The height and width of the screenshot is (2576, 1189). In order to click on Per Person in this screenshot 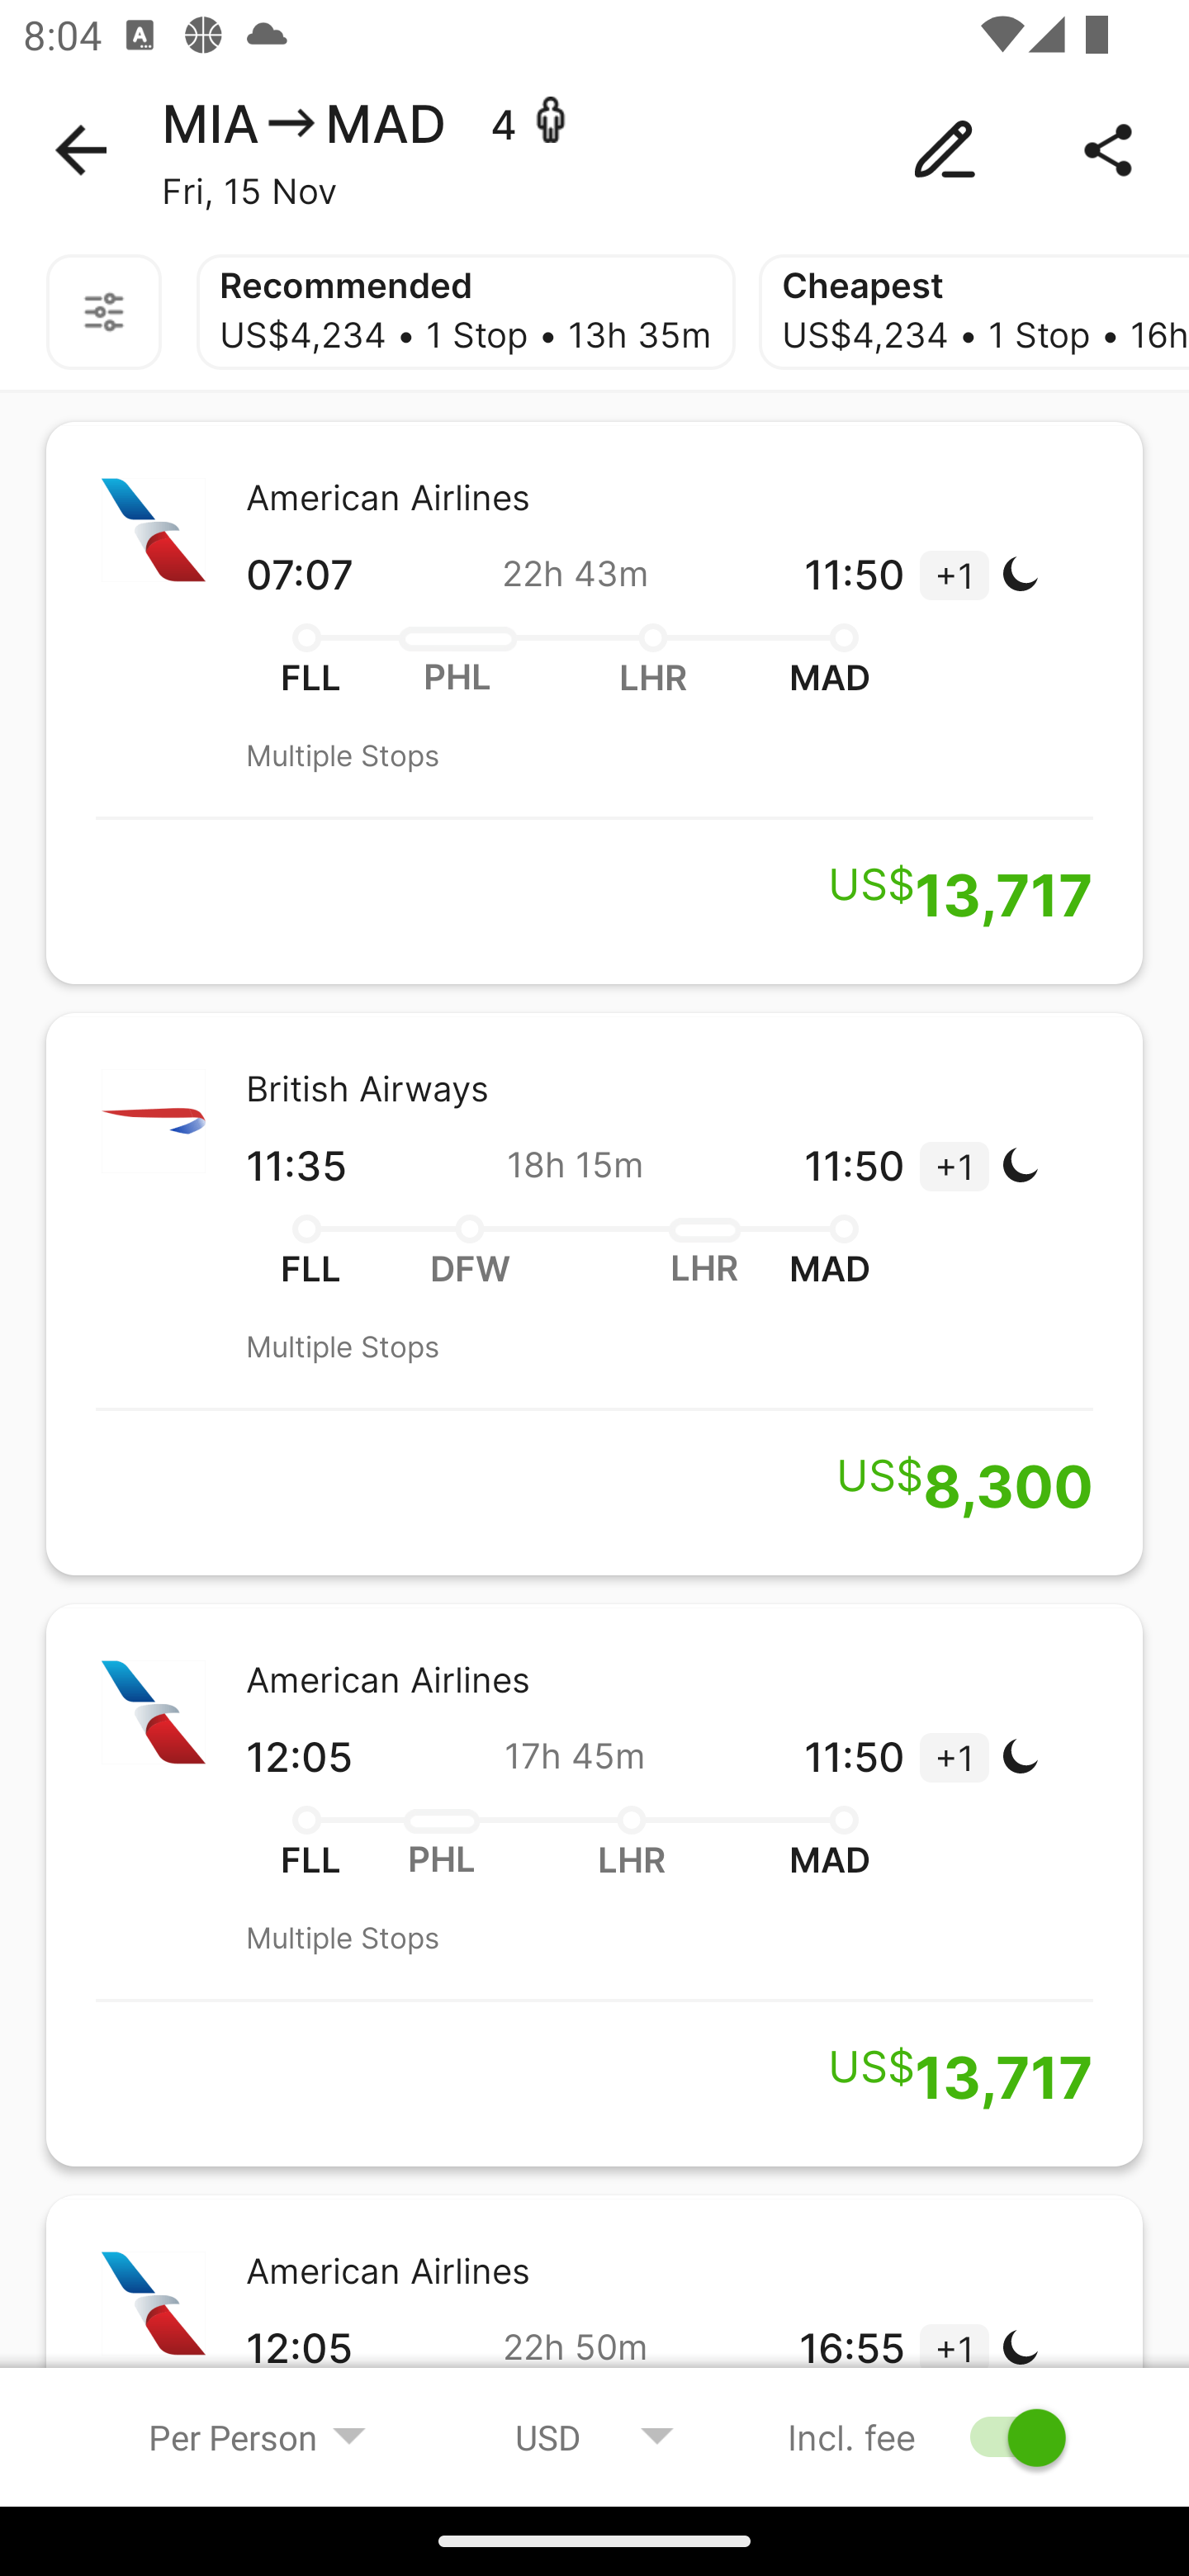, I will do `click(258, 2436)`.